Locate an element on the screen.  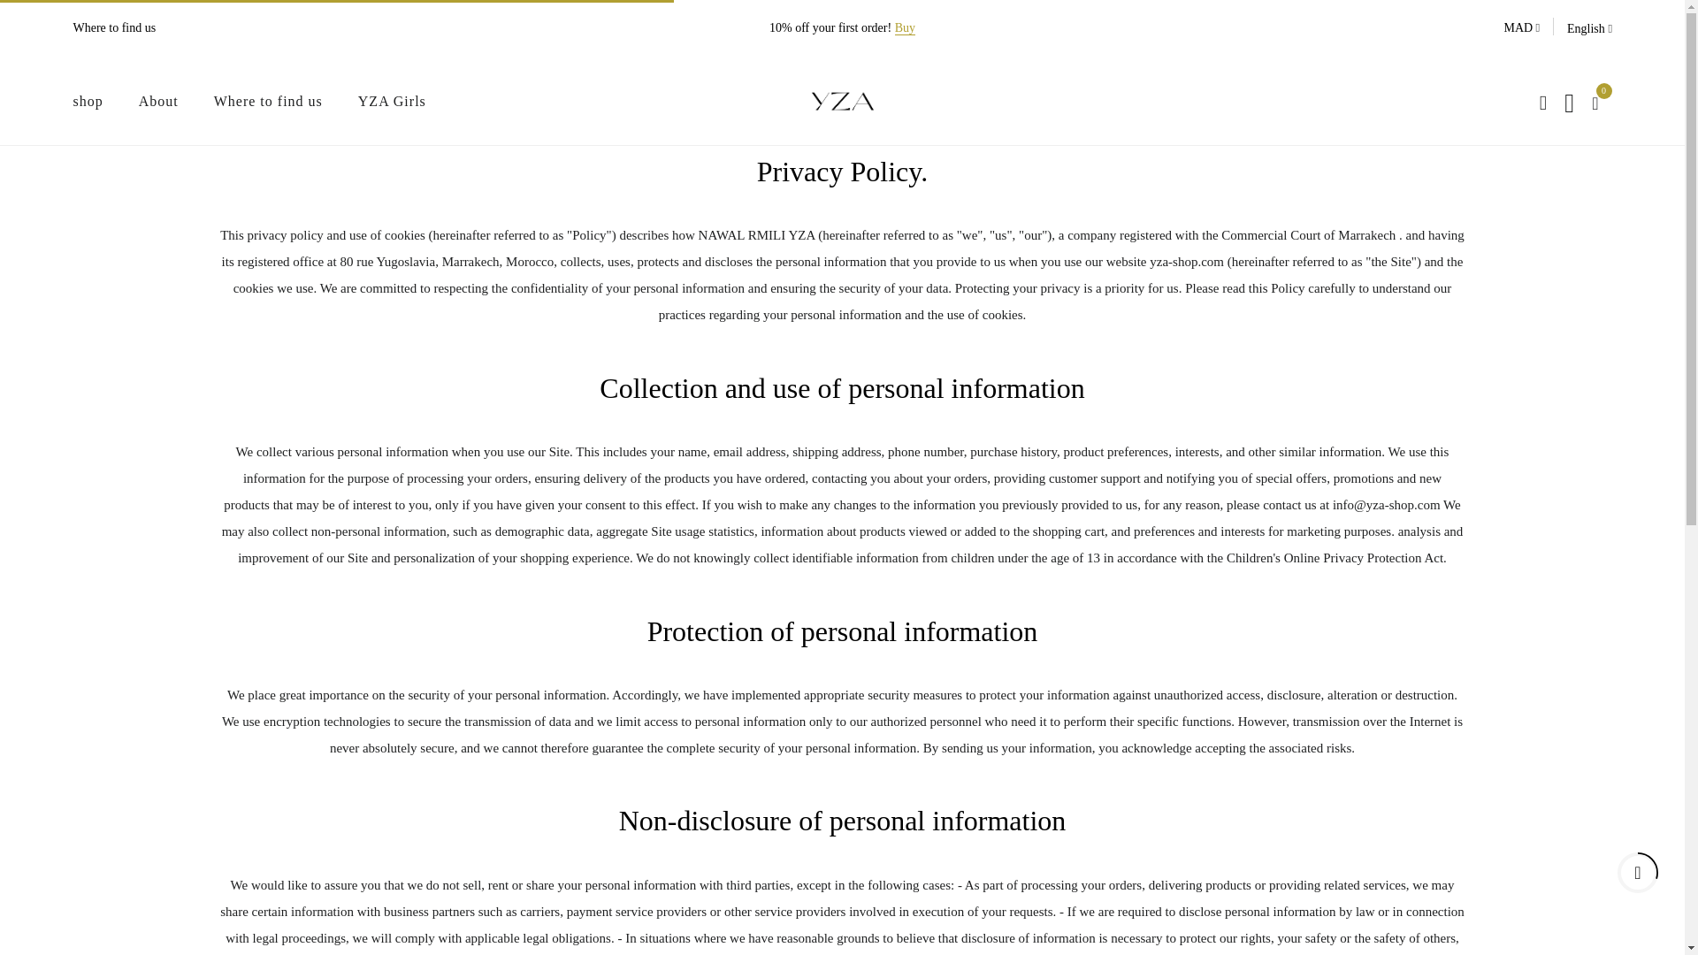
YZA Girls is located at coordinates (392, 101).